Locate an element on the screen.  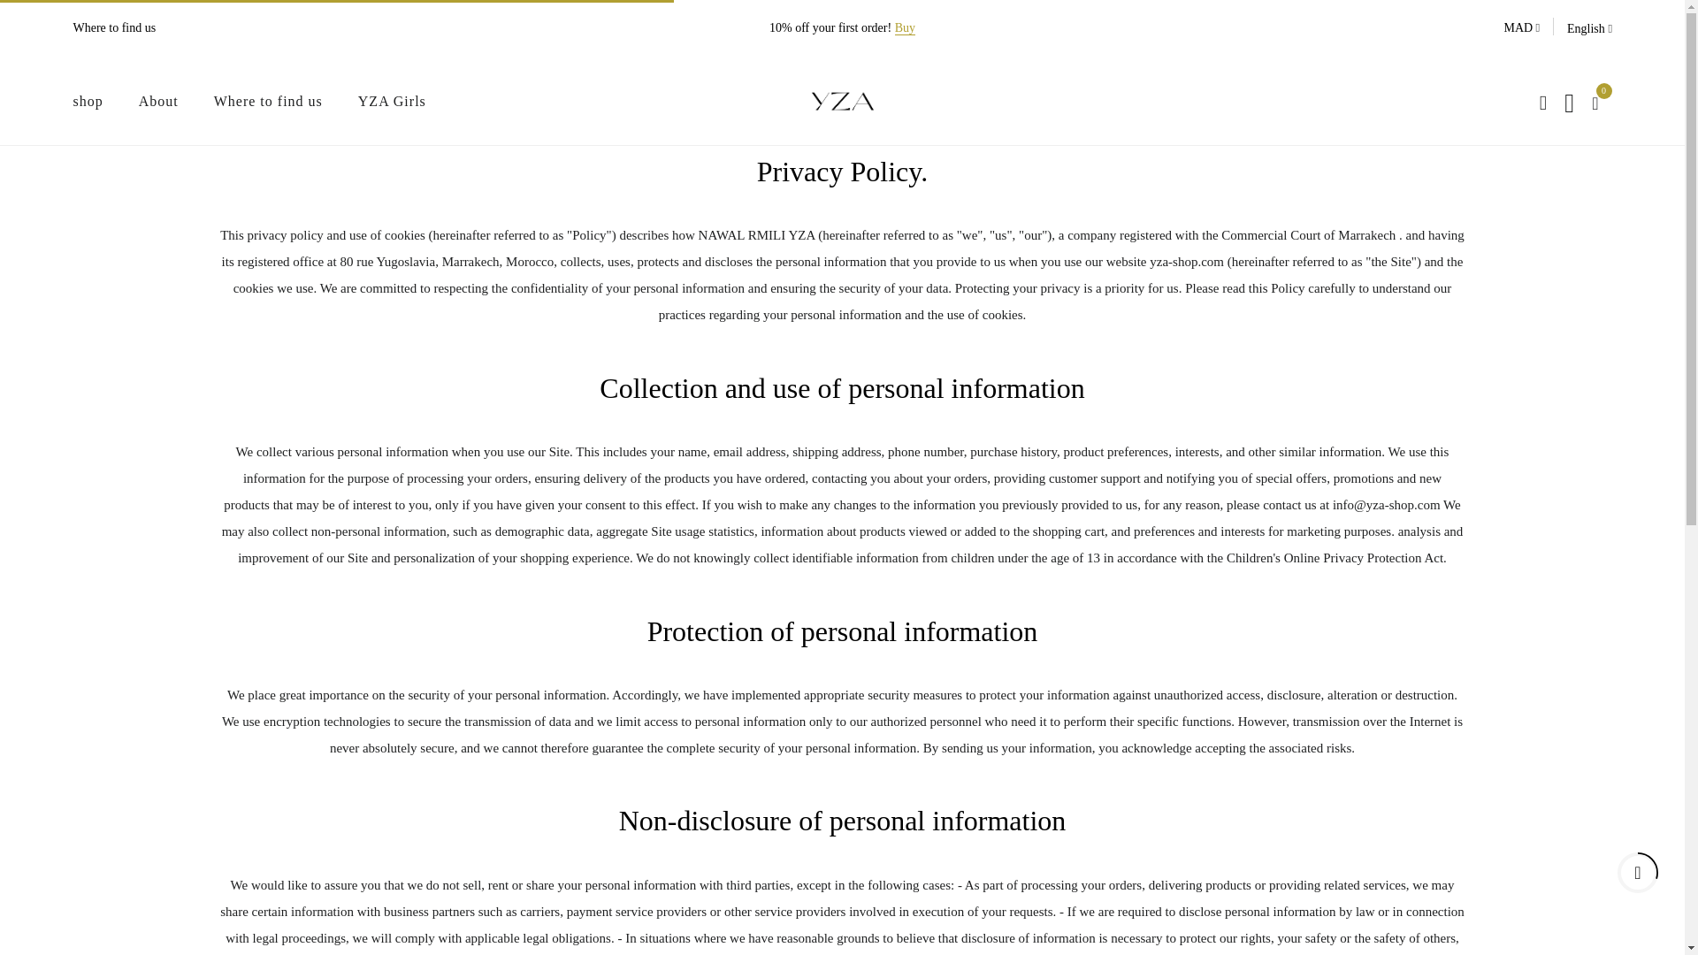
YZA Girls is located at coordinates (392, 101).